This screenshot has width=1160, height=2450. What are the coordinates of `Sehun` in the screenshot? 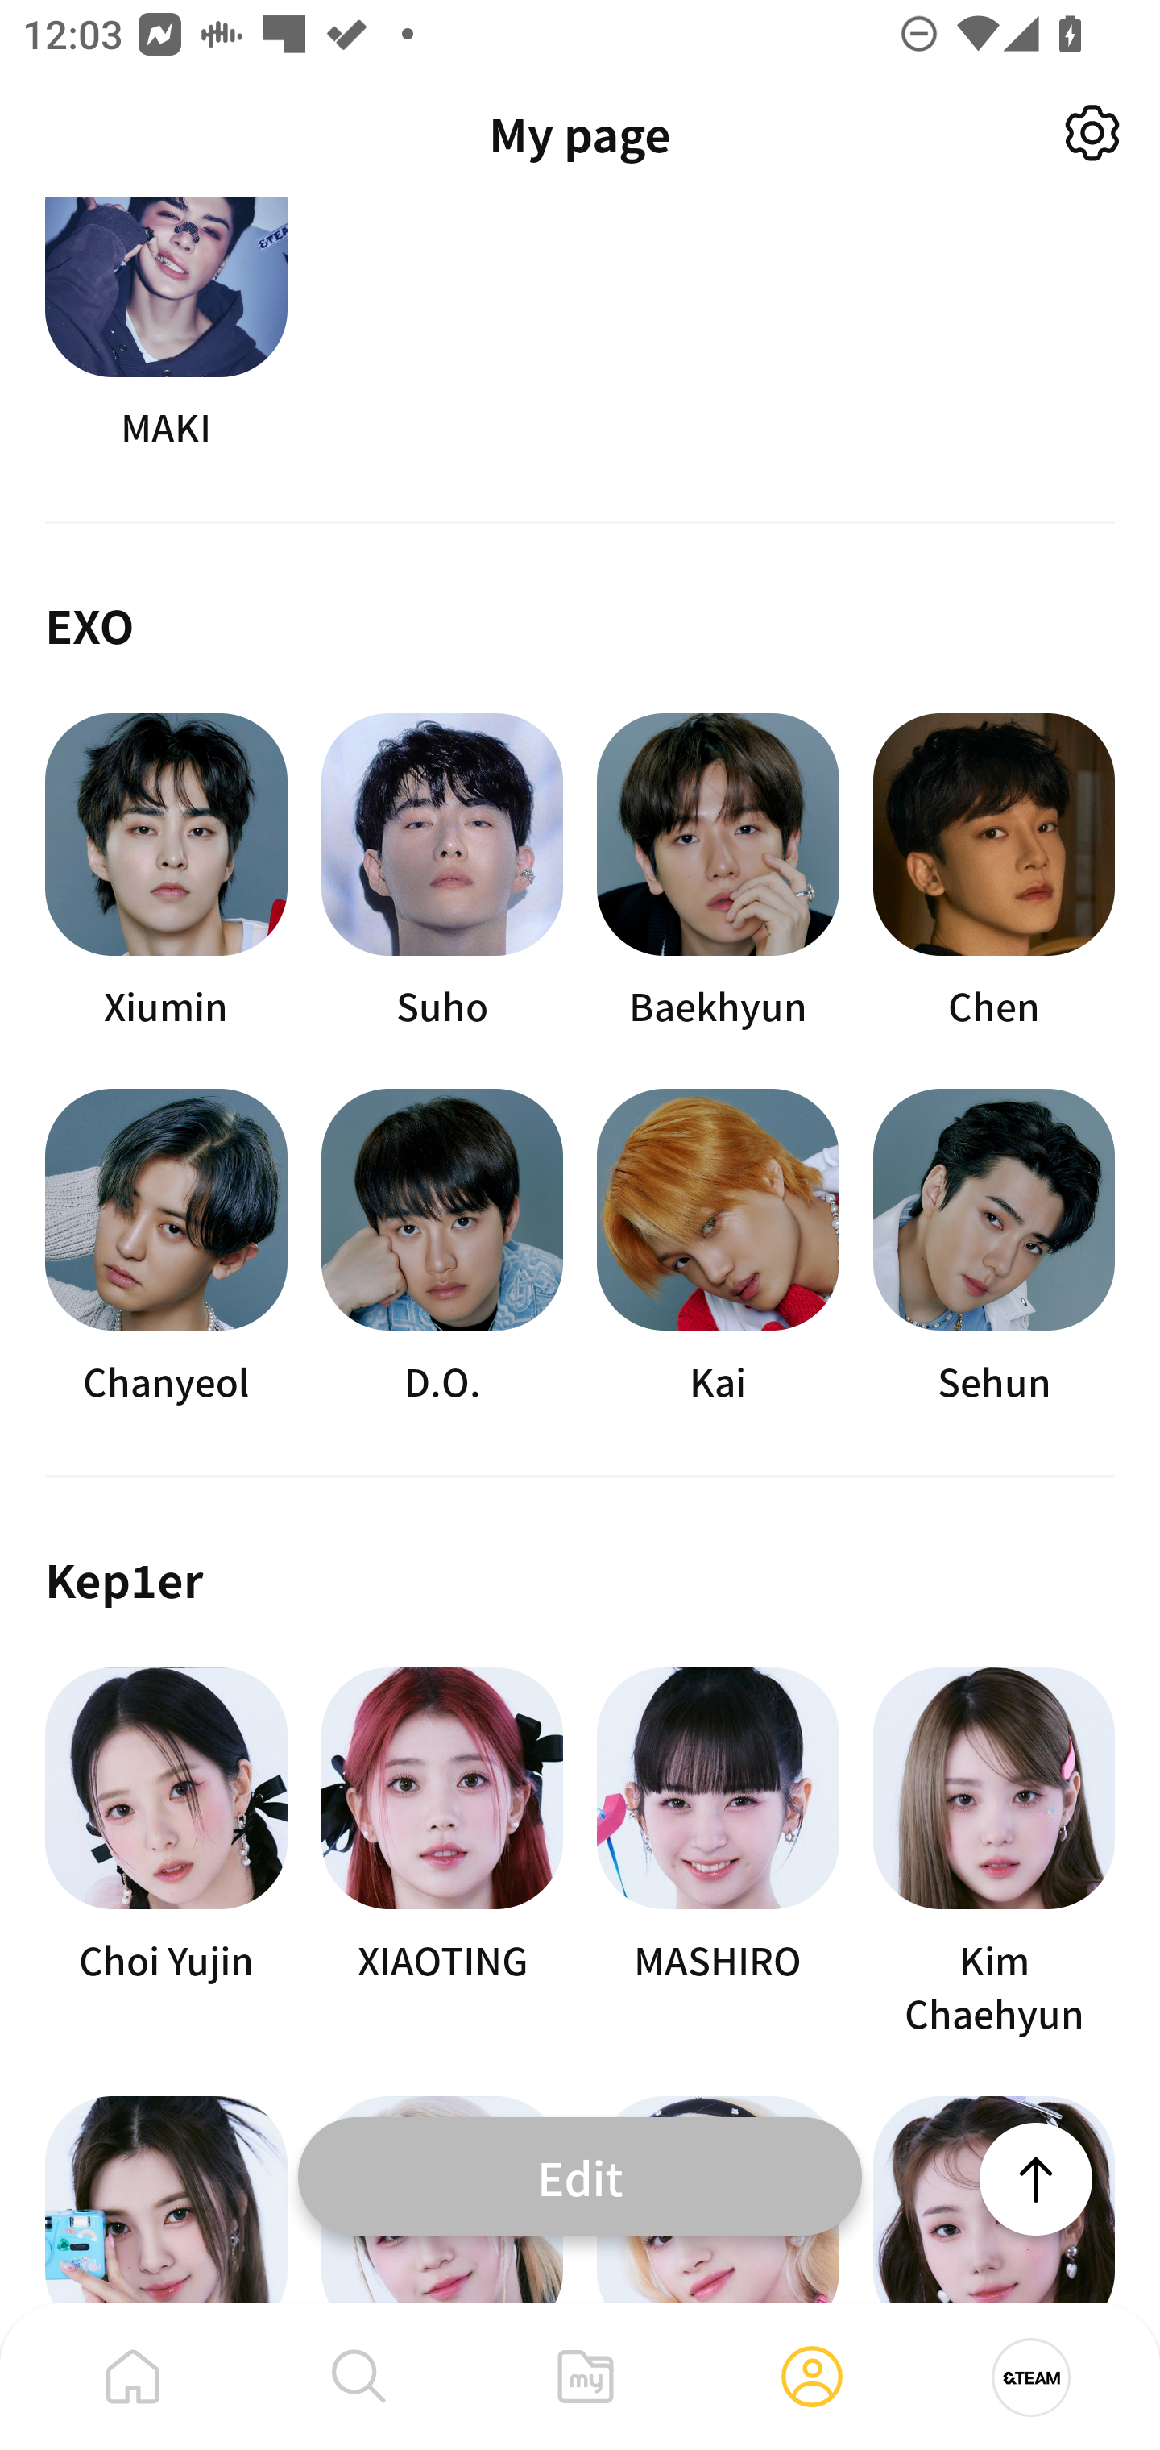 It's located at (994, 1246).